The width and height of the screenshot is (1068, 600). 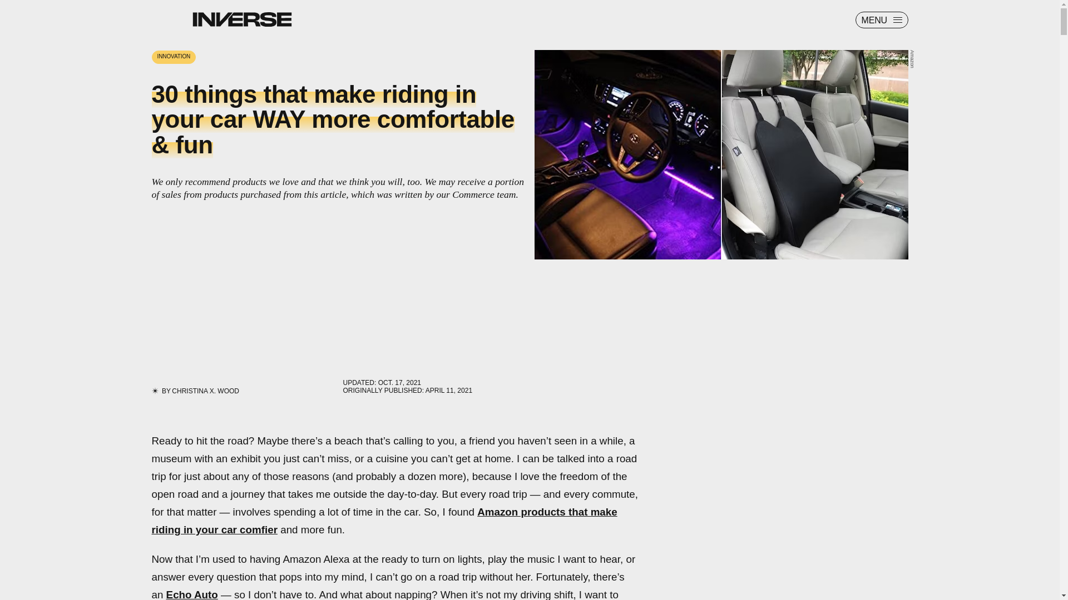 I want to click on Amazon products that make riding in your car comfier, so click(x=384, y=521).